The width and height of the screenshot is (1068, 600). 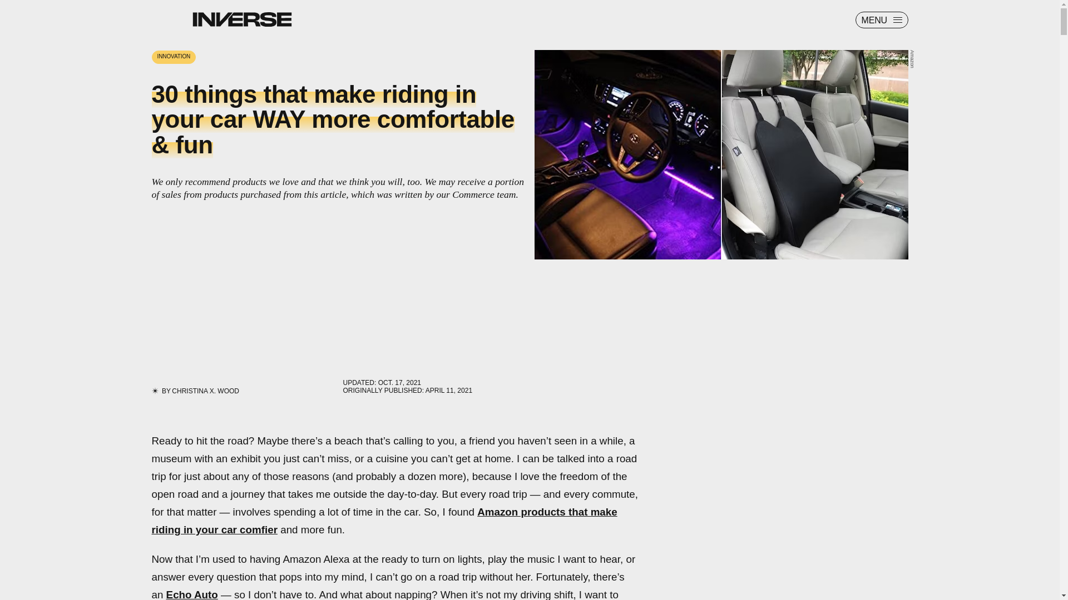 I want to click on Amazon products that make riding in your car comfier, so click(x=384, y=521).